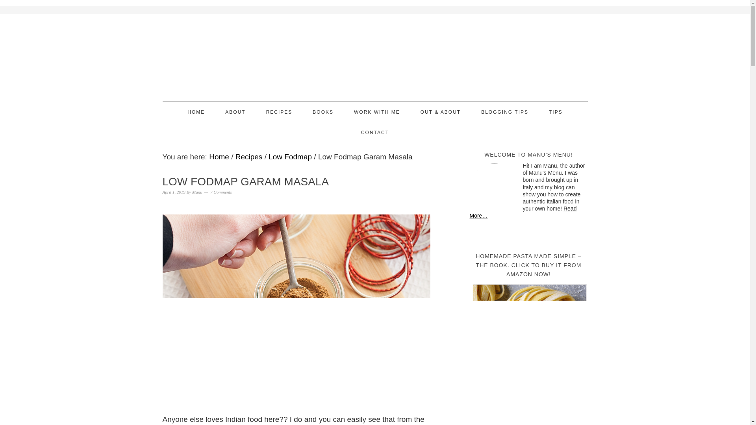  Describe the element at coordinates (235, 112) in the screenshot. I see `ABOUT` at that location.